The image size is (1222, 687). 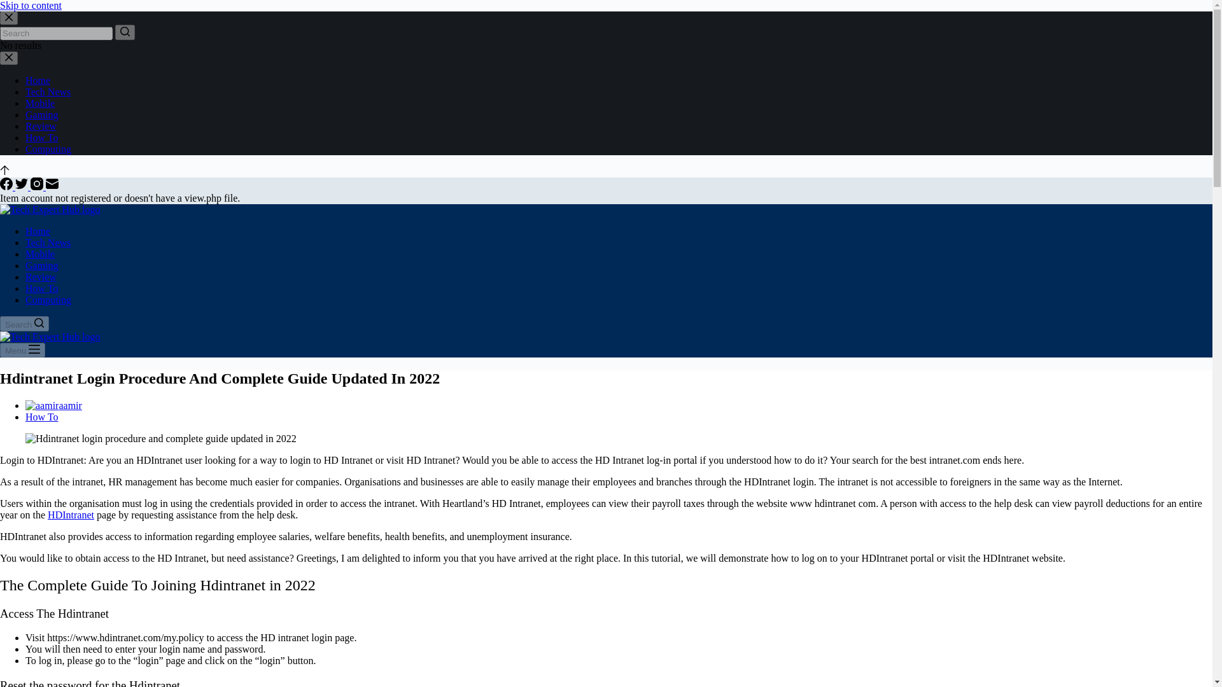 I want to click on How To, so click(x=41, y=417).